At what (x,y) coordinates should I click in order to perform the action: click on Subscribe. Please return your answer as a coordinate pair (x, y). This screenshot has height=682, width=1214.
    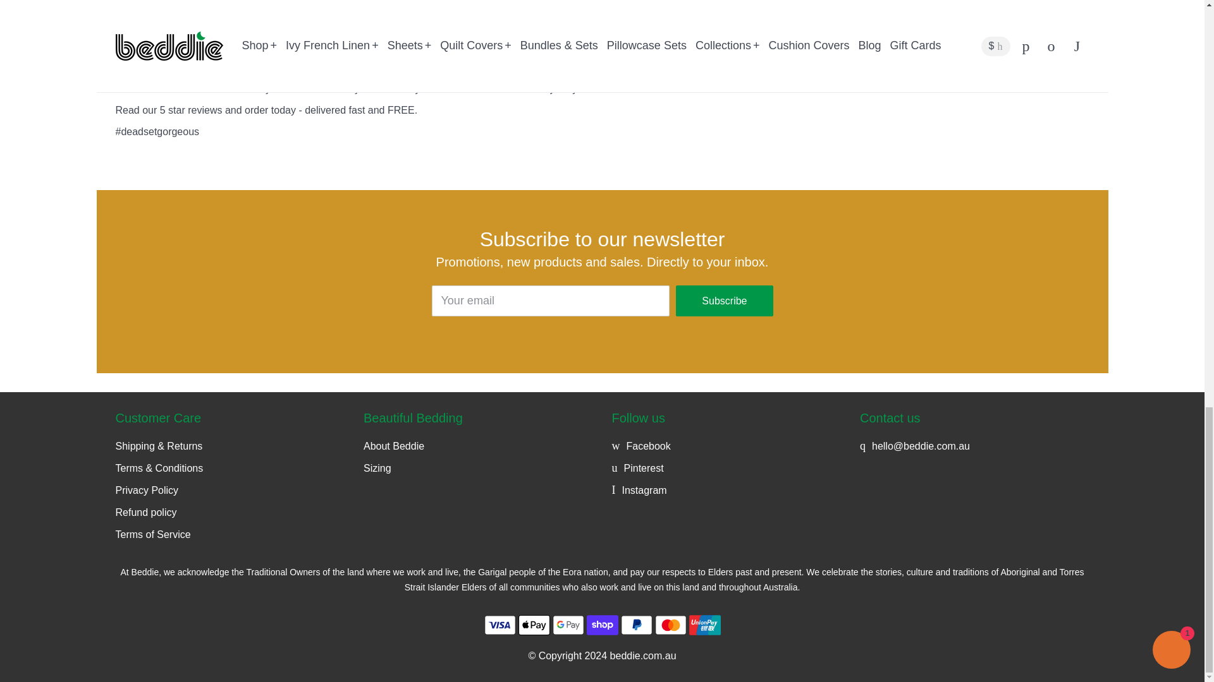
    Looking at the image, I should click on (724, 301).